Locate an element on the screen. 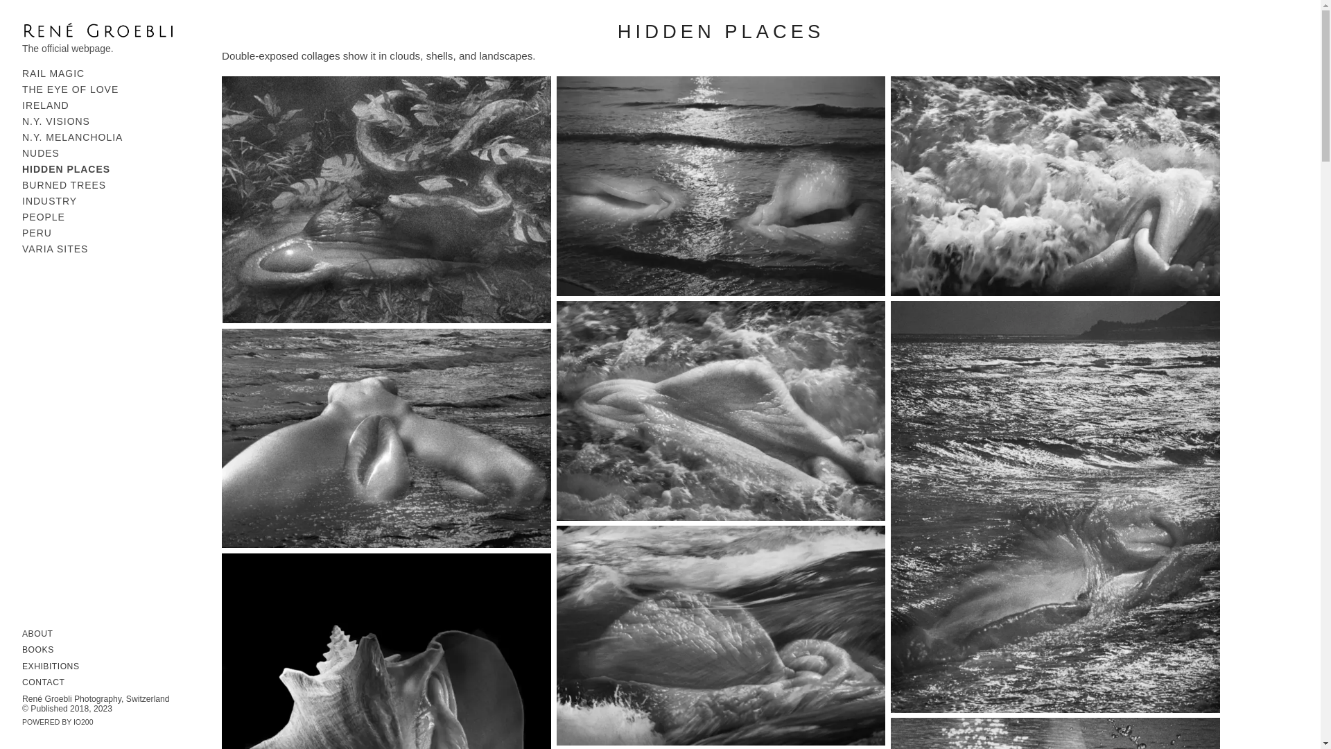 The width and height of the screenshot is (1331, 749). N.Y. MELANCHOLIA is located at coordinates (72, 137).